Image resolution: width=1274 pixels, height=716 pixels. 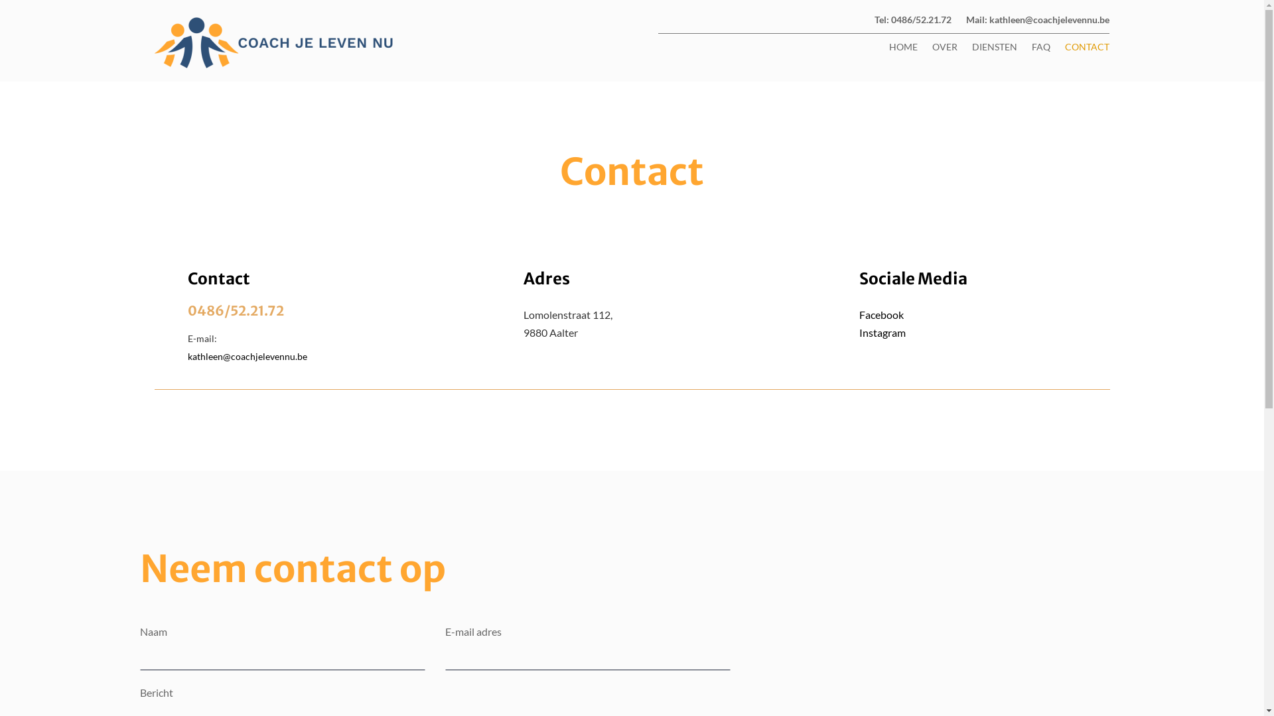 I want to click on Transparent Logo - restyled - 77h, so click(x=276, y=42).